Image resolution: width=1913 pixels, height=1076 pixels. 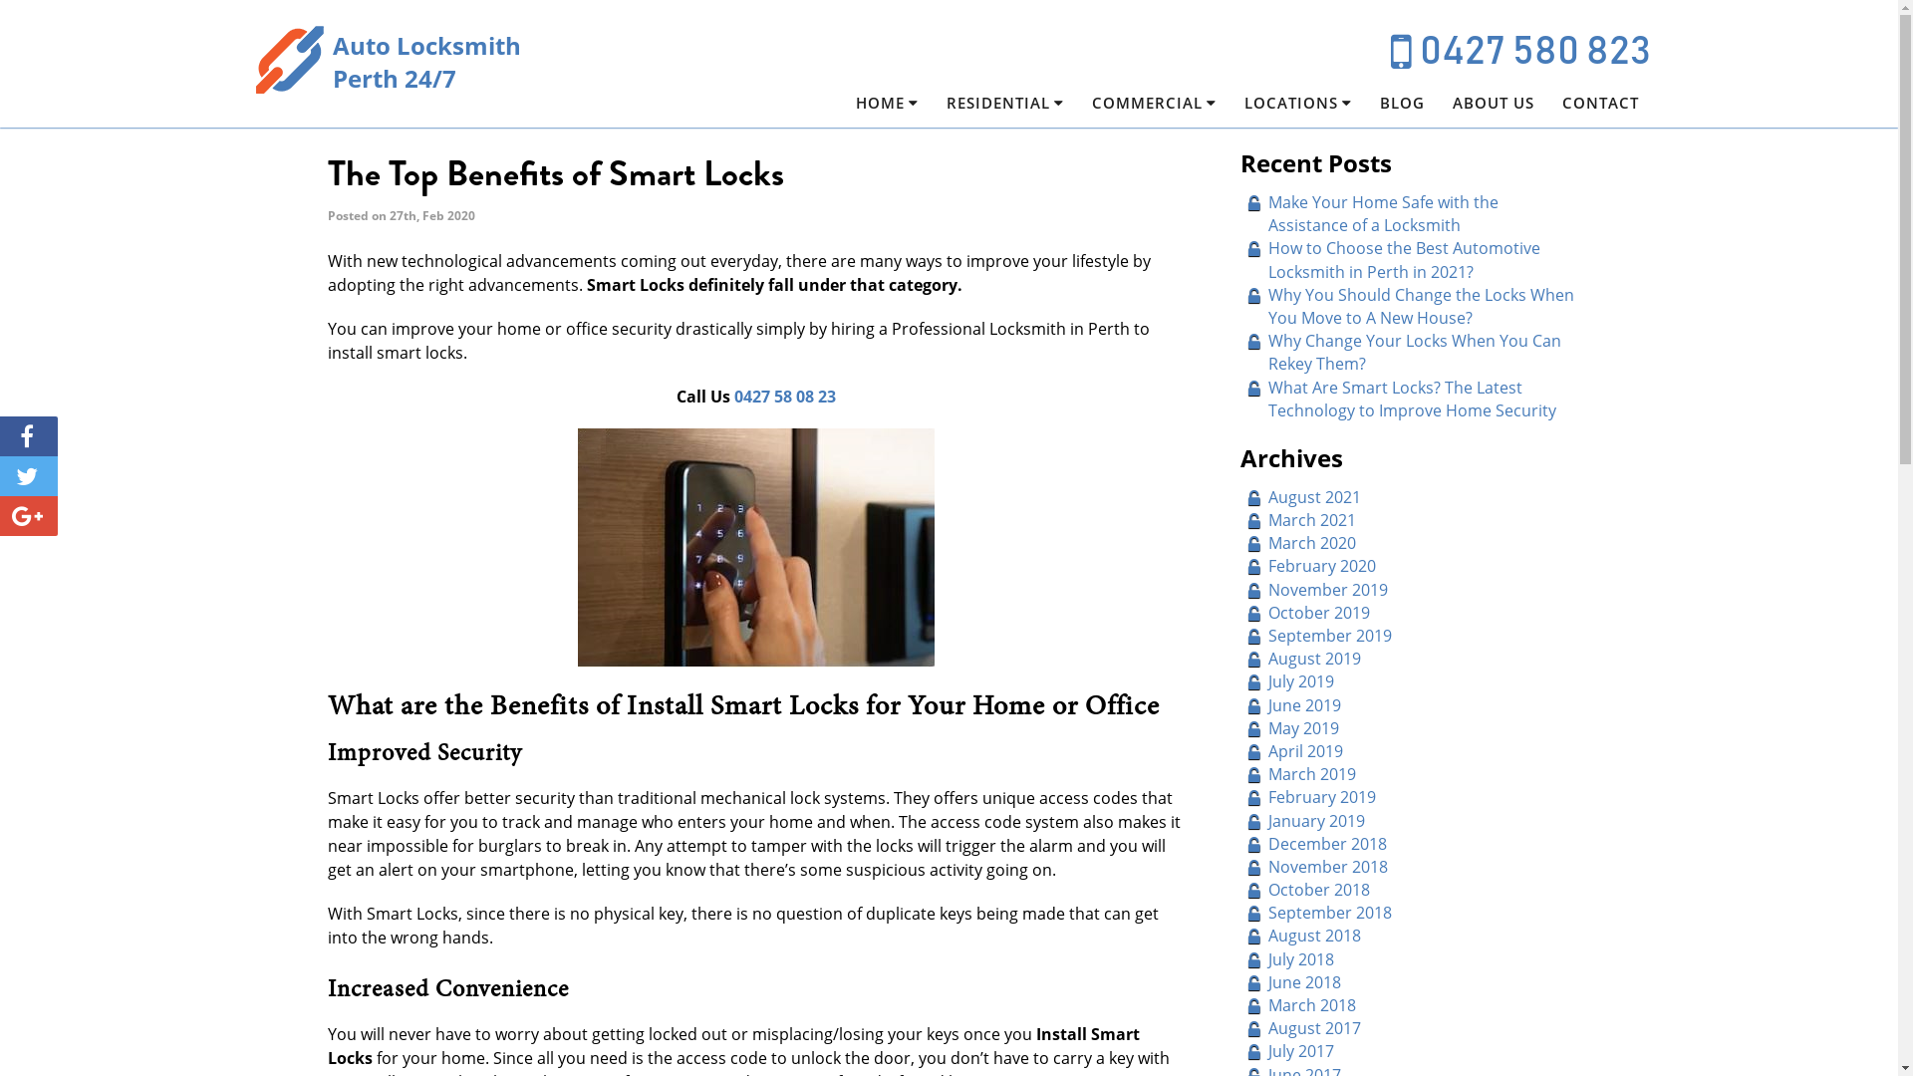 What do you see at coordinates (1327, 590) in the screenshot?
I see `November 2019` at bounding box center [1327, 590].